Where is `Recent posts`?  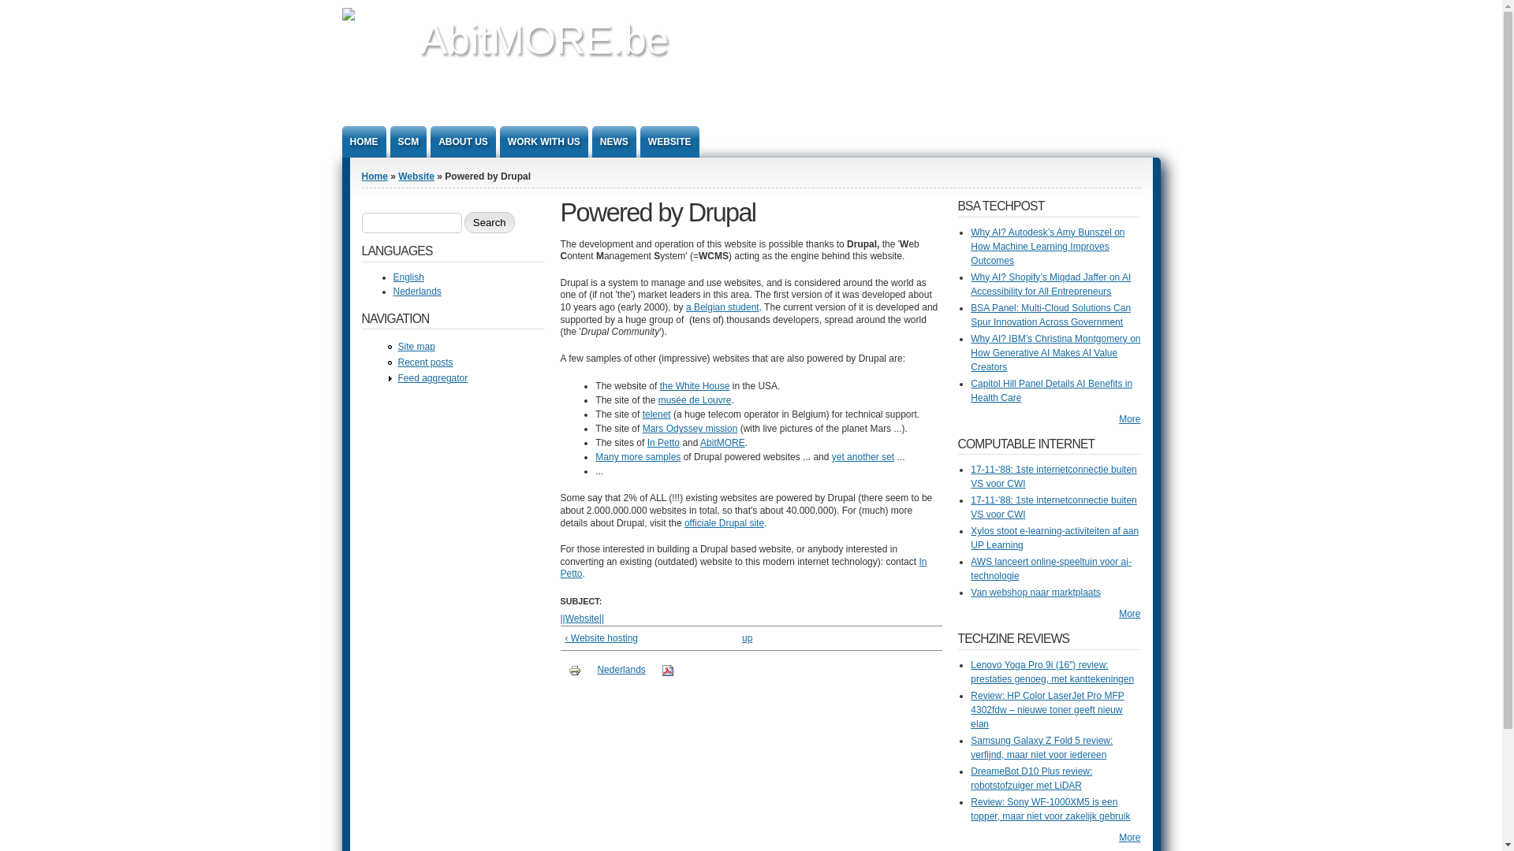 Recent posts is located at coordinates (425, 362).